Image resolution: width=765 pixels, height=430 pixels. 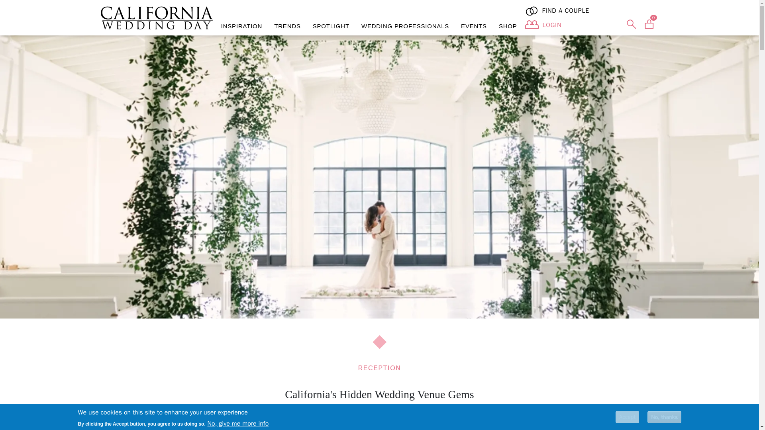 I want to click on SHOP, so click(x=508, y=26).